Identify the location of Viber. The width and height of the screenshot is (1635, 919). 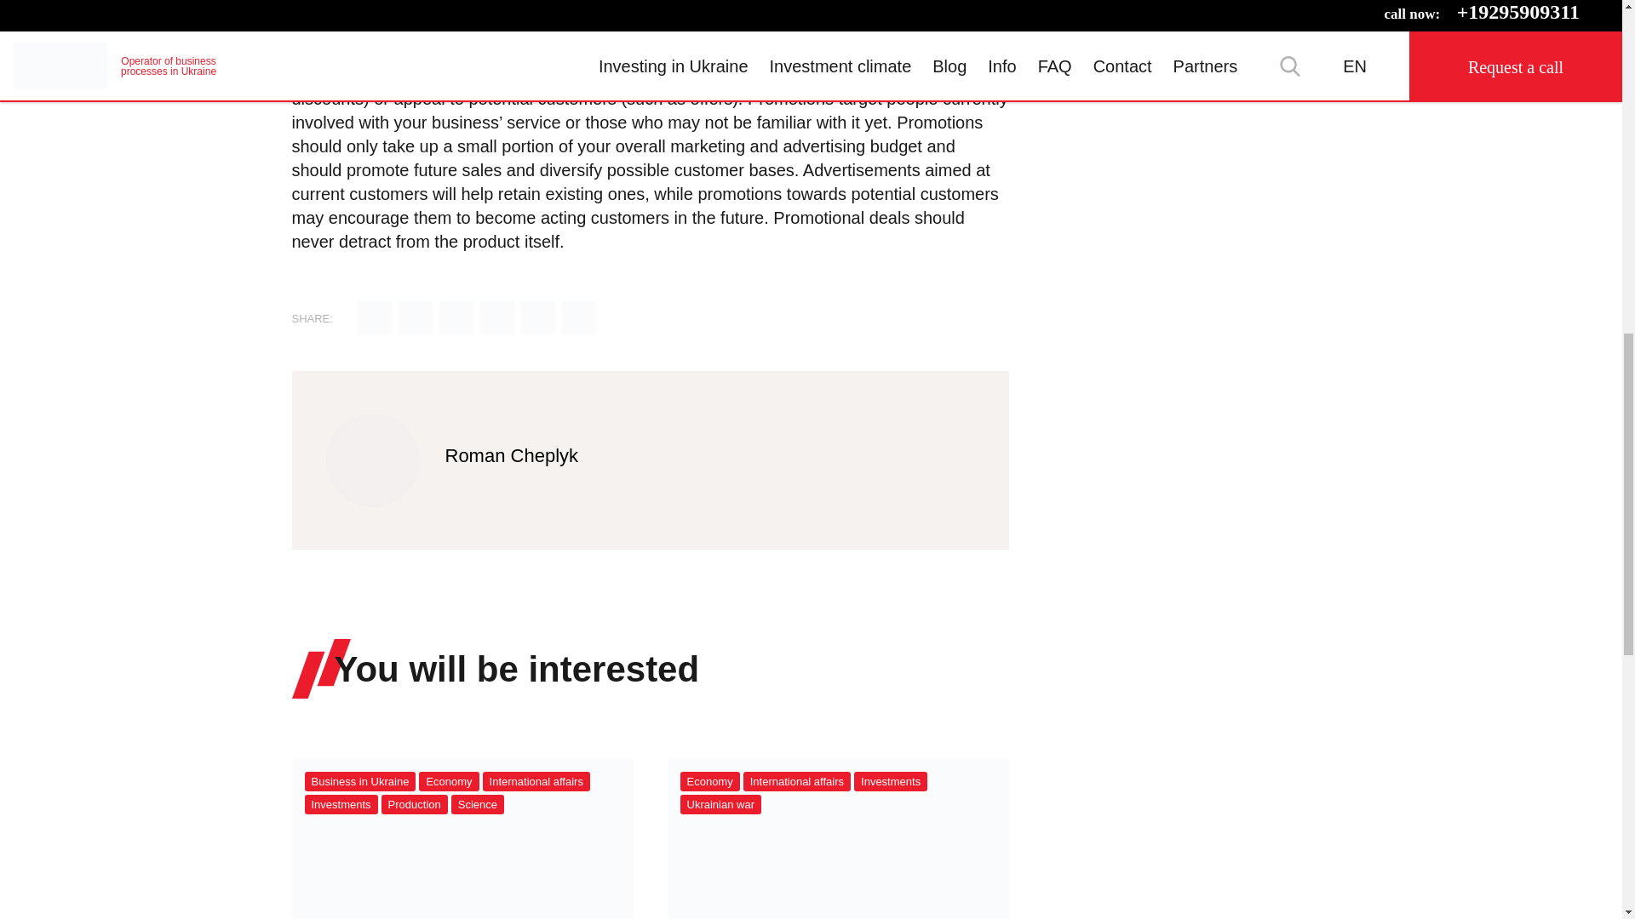
(538, 318).